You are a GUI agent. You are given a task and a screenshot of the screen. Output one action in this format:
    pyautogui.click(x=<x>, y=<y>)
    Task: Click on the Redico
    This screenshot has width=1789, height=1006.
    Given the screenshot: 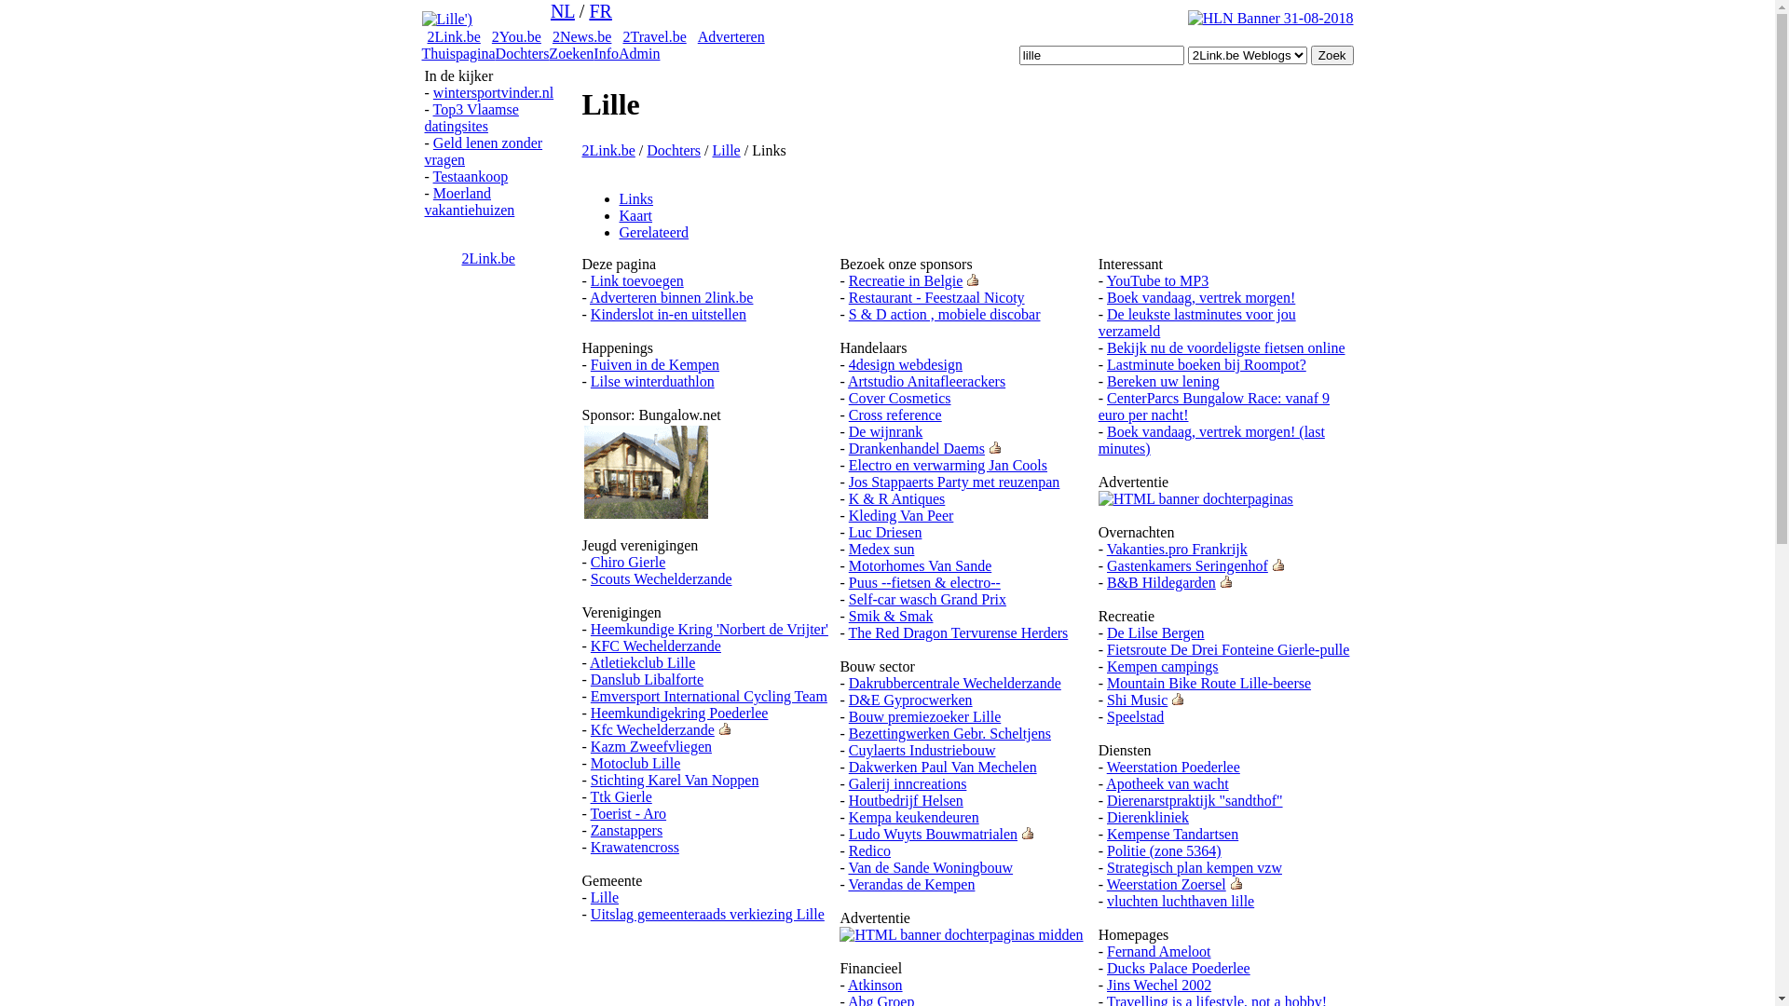 What is the action you would take?
    pyautogui.click(x=870, y=850)
    